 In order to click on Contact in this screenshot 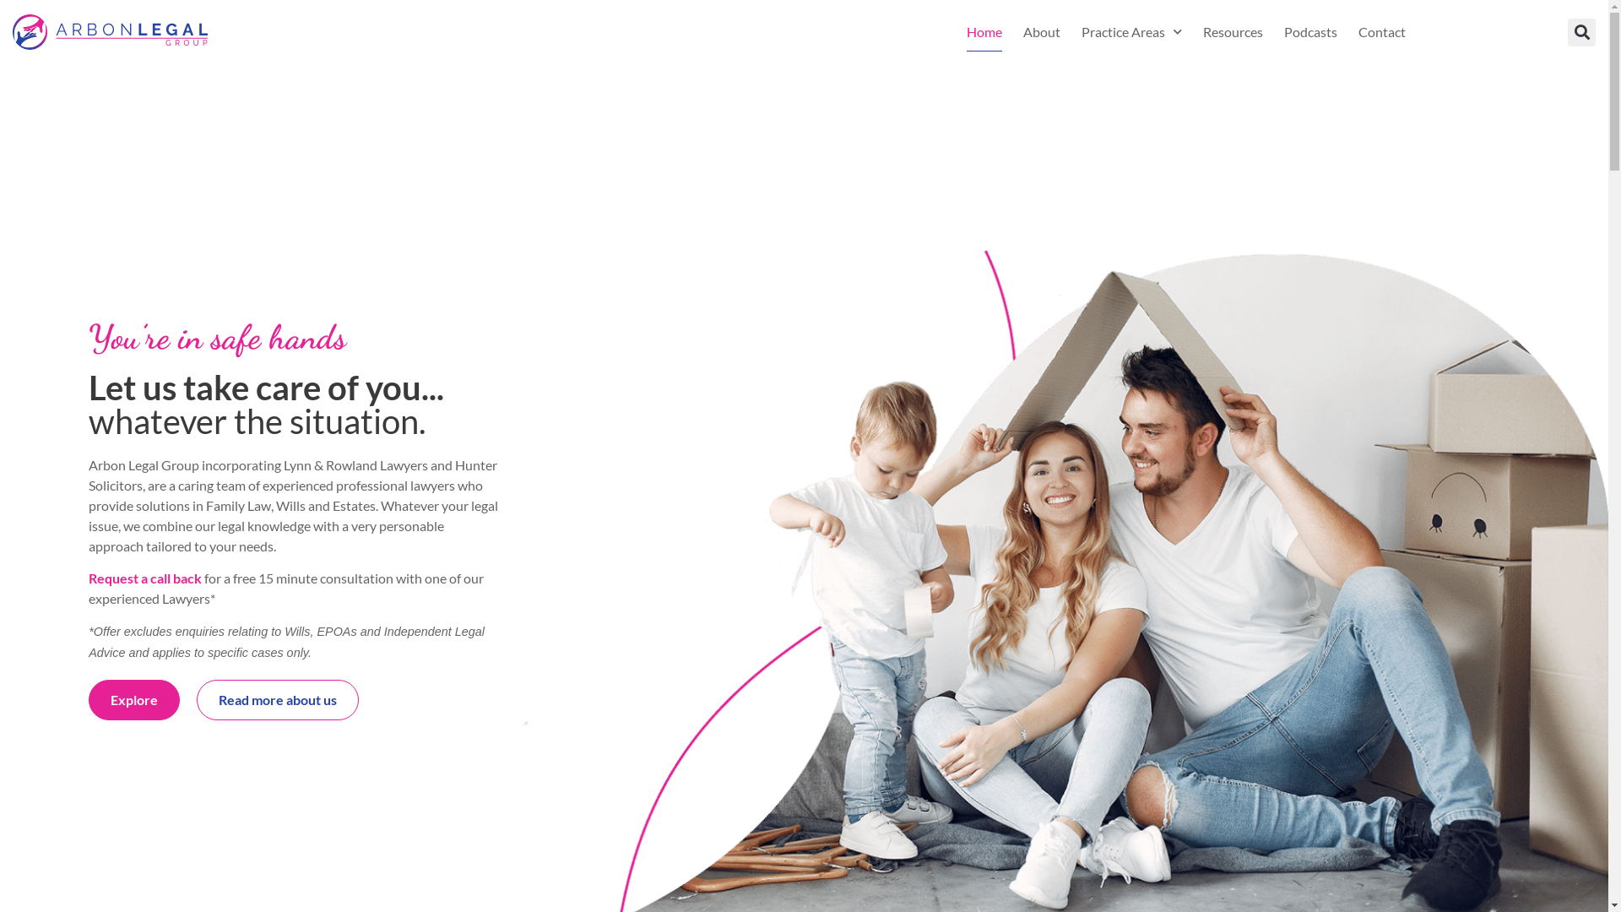, I will do `click(1382, 32)`.